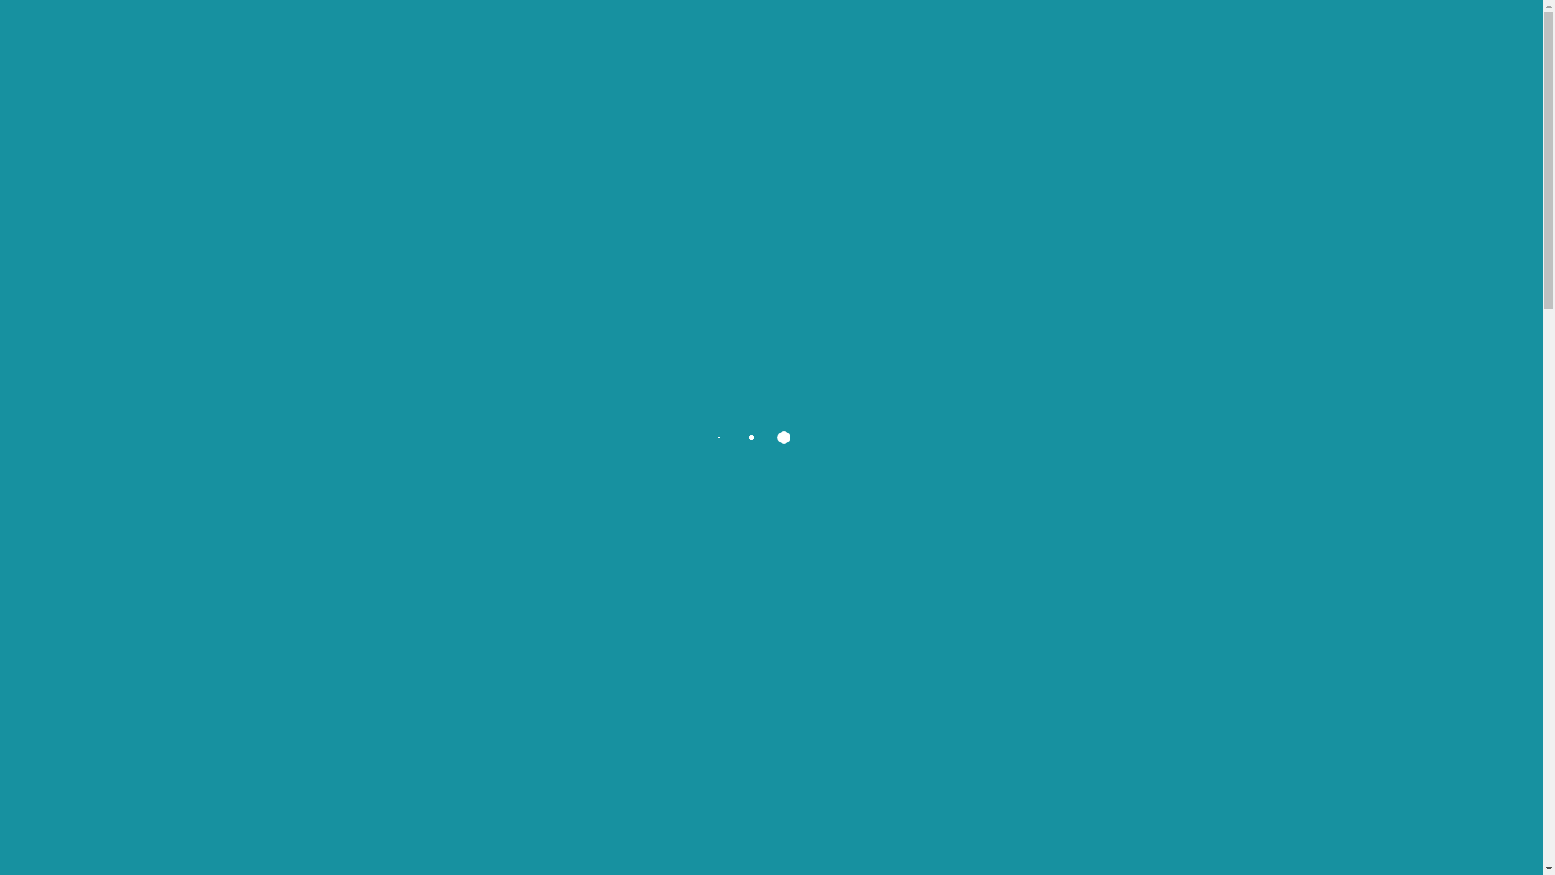 This screenshot has width=1555, height=875. I want to click on PET CARE, so click(1051, 465).